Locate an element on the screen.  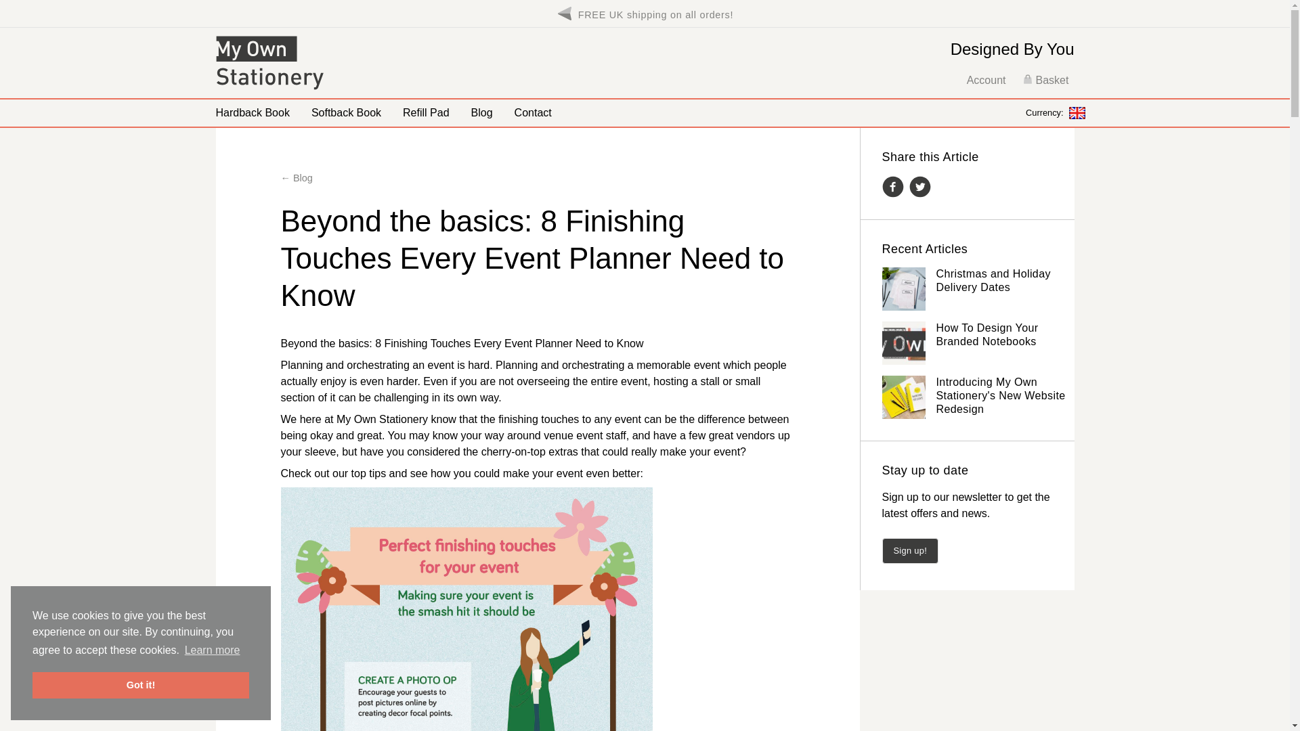
Basket is located at coordinates (1045, 80).